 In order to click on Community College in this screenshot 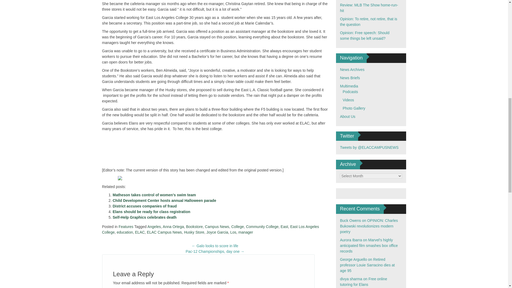, I will do `click(262, 227)`.